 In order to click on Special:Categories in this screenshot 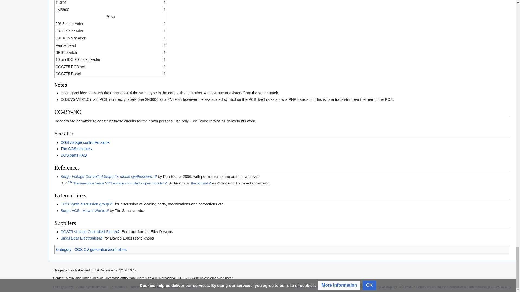, I will do `click(64, 249)`.